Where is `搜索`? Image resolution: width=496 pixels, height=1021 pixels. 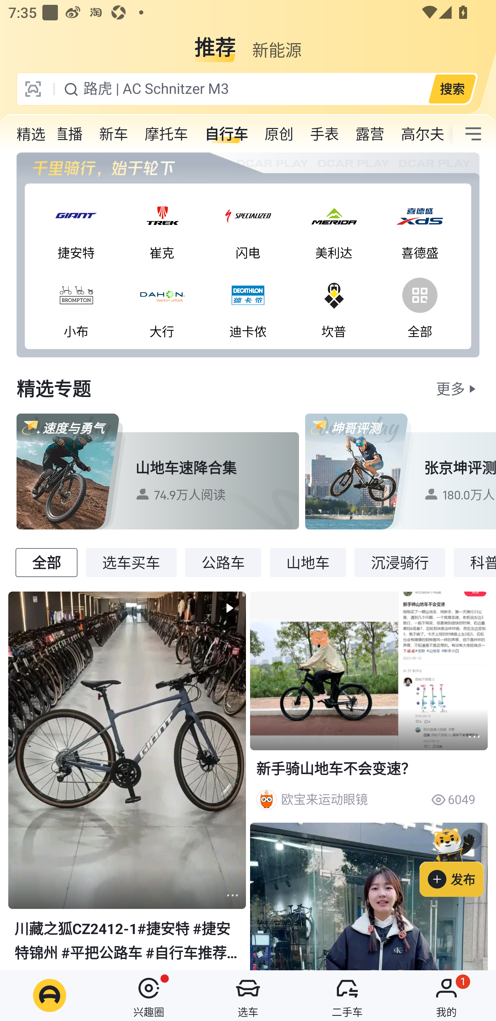
搜索 is located at coordinates (452, 89).